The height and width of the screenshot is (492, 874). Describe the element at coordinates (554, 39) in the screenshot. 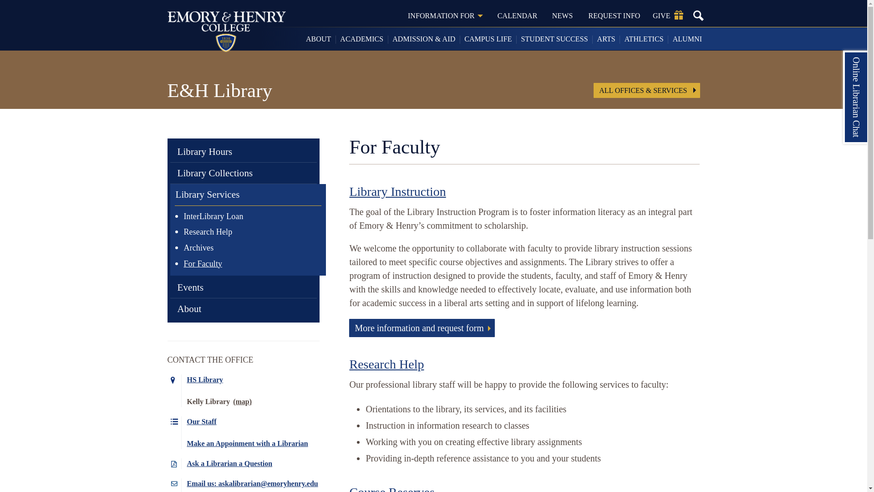

I see `STUDENT SUCCESS` at that location.